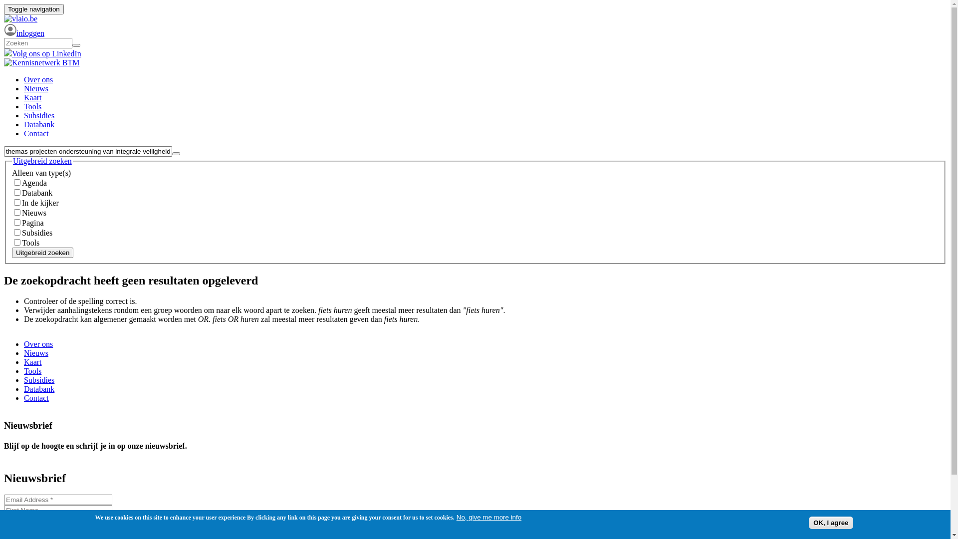 The width and height of the screenshot is (958, 539). I want to click on Databank, so click(39, 125).